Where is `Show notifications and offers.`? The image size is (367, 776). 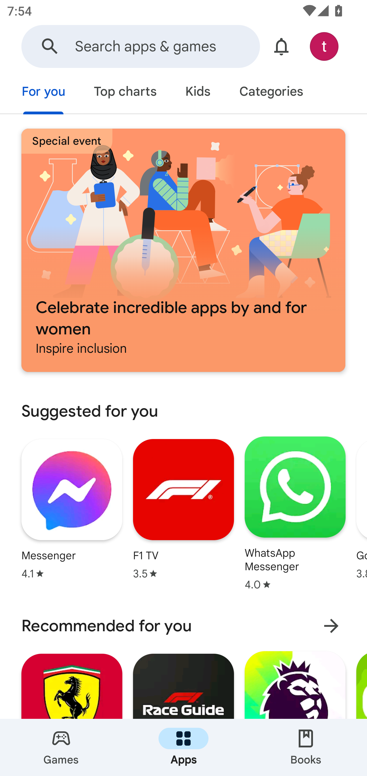
Show notifications and offers. is located at coordinates (281, 46).